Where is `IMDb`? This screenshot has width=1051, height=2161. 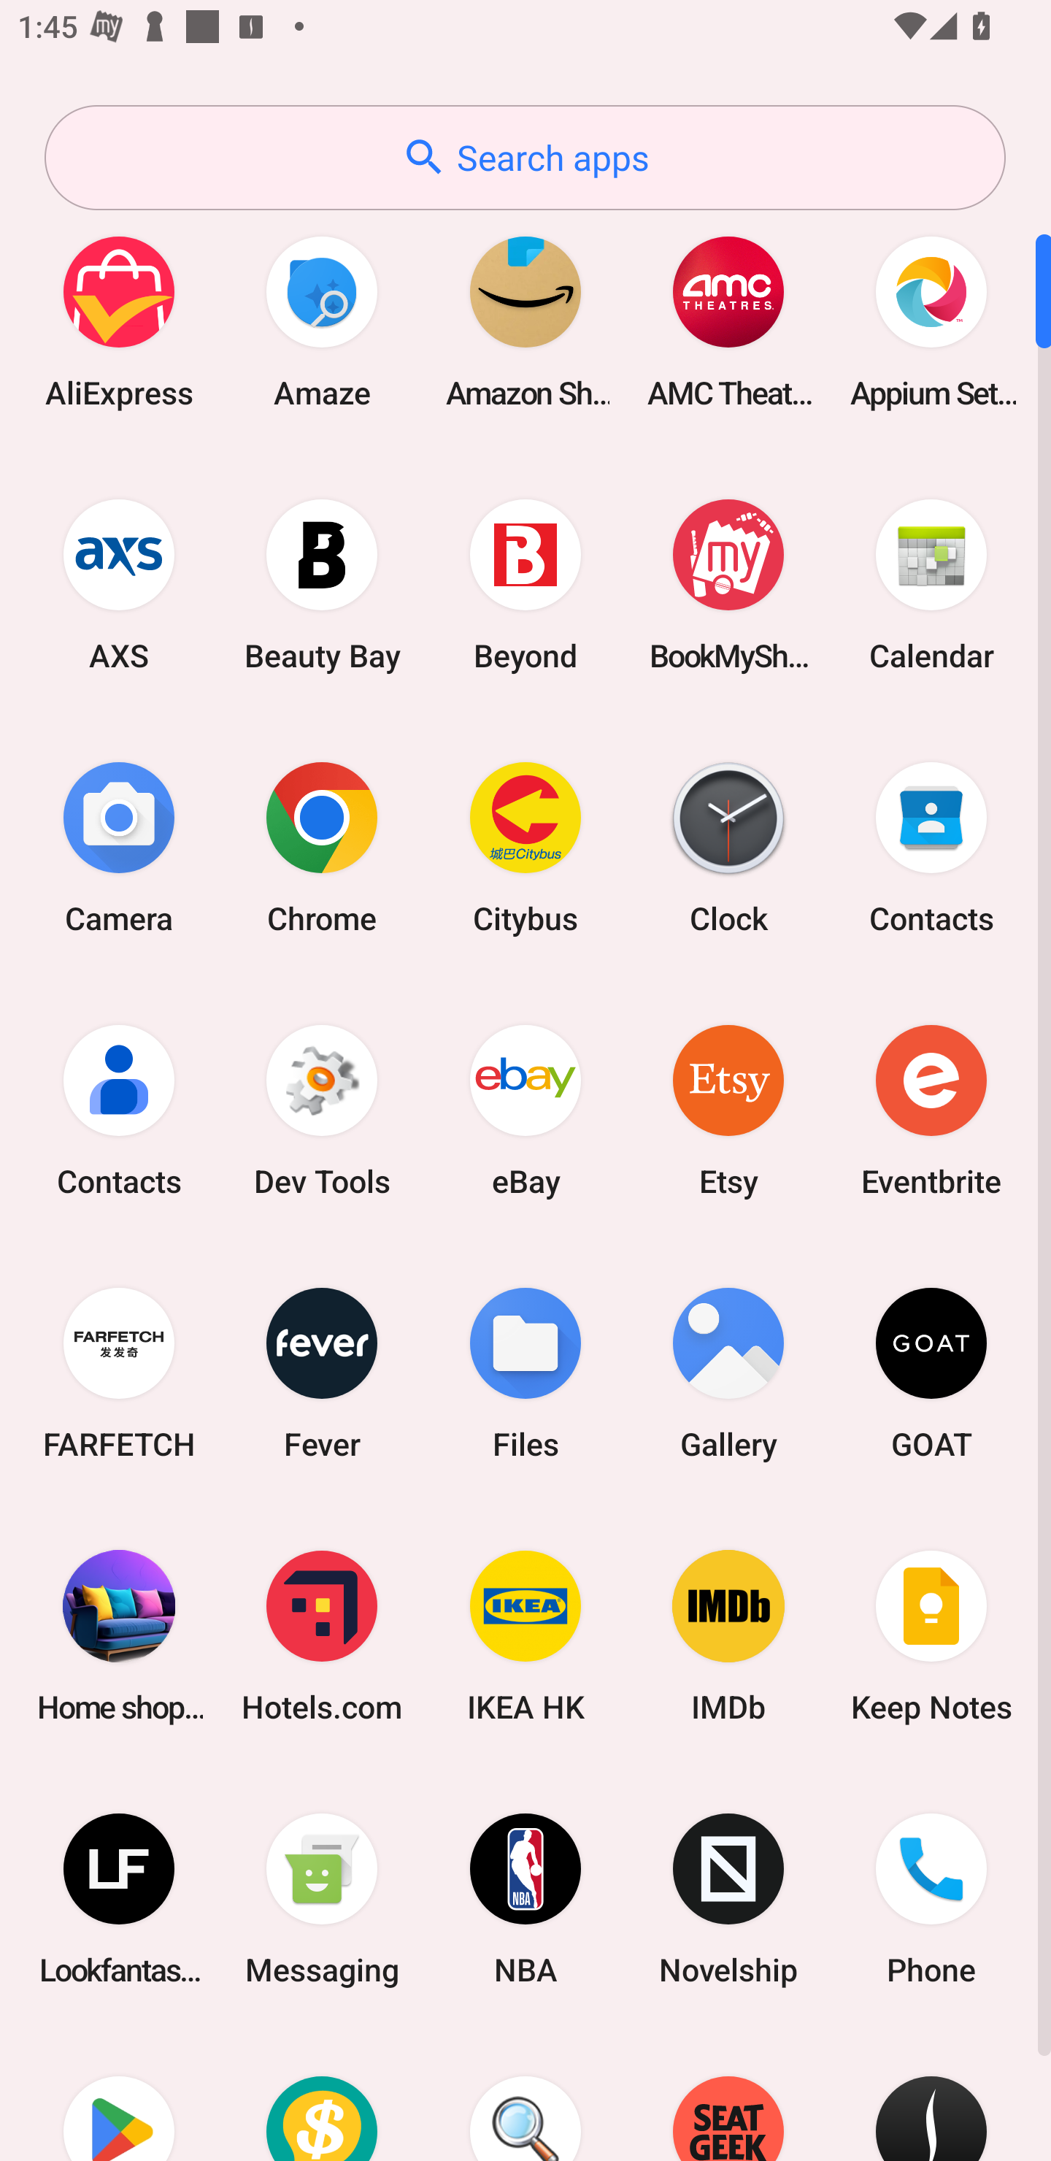 IMDb is located at coordinates (728, 1635).